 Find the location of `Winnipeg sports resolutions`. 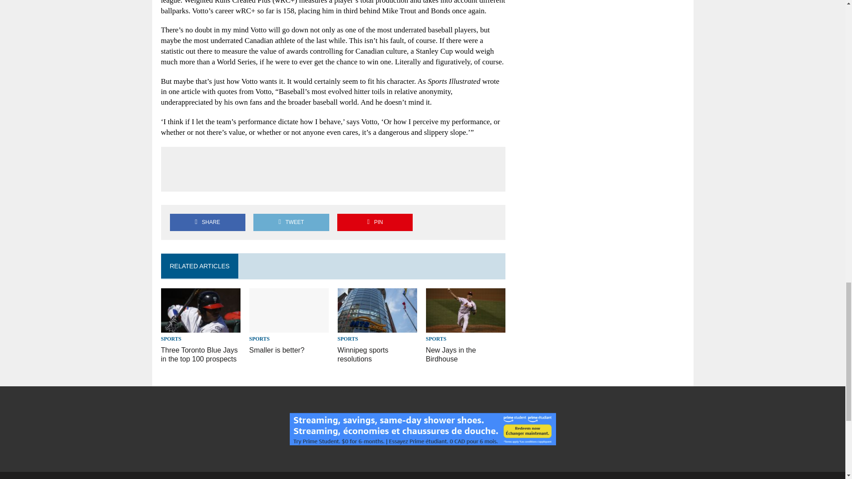

Winnipeg sports resolutions is located at coordinates (363, 354).